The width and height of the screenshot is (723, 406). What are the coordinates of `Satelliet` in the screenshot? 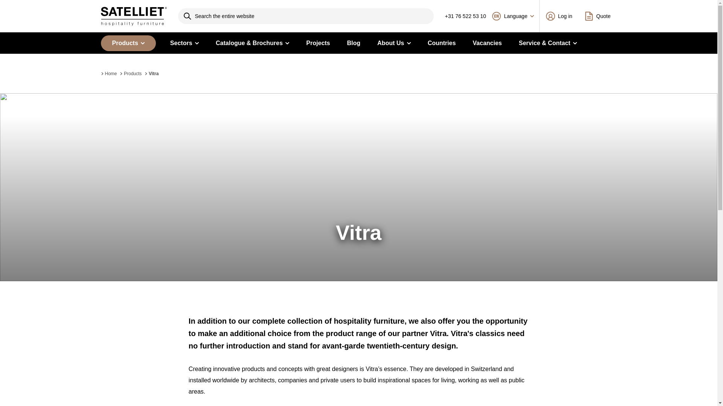 It's located at (134, 17).